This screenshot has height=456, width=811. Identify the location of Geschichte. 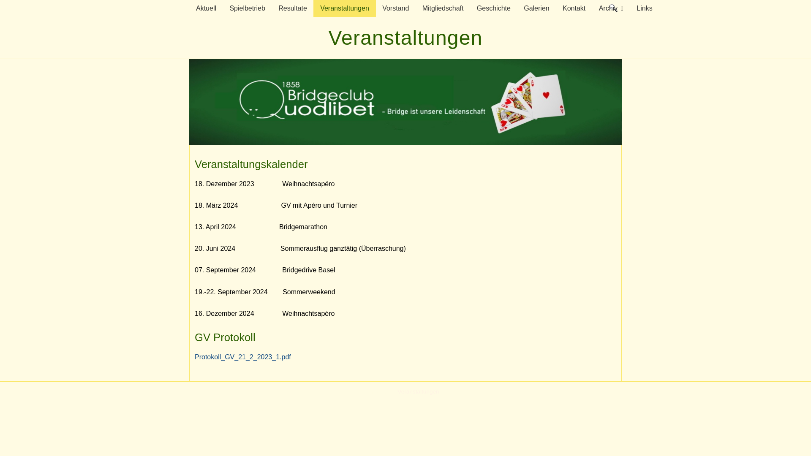
(494, 8).